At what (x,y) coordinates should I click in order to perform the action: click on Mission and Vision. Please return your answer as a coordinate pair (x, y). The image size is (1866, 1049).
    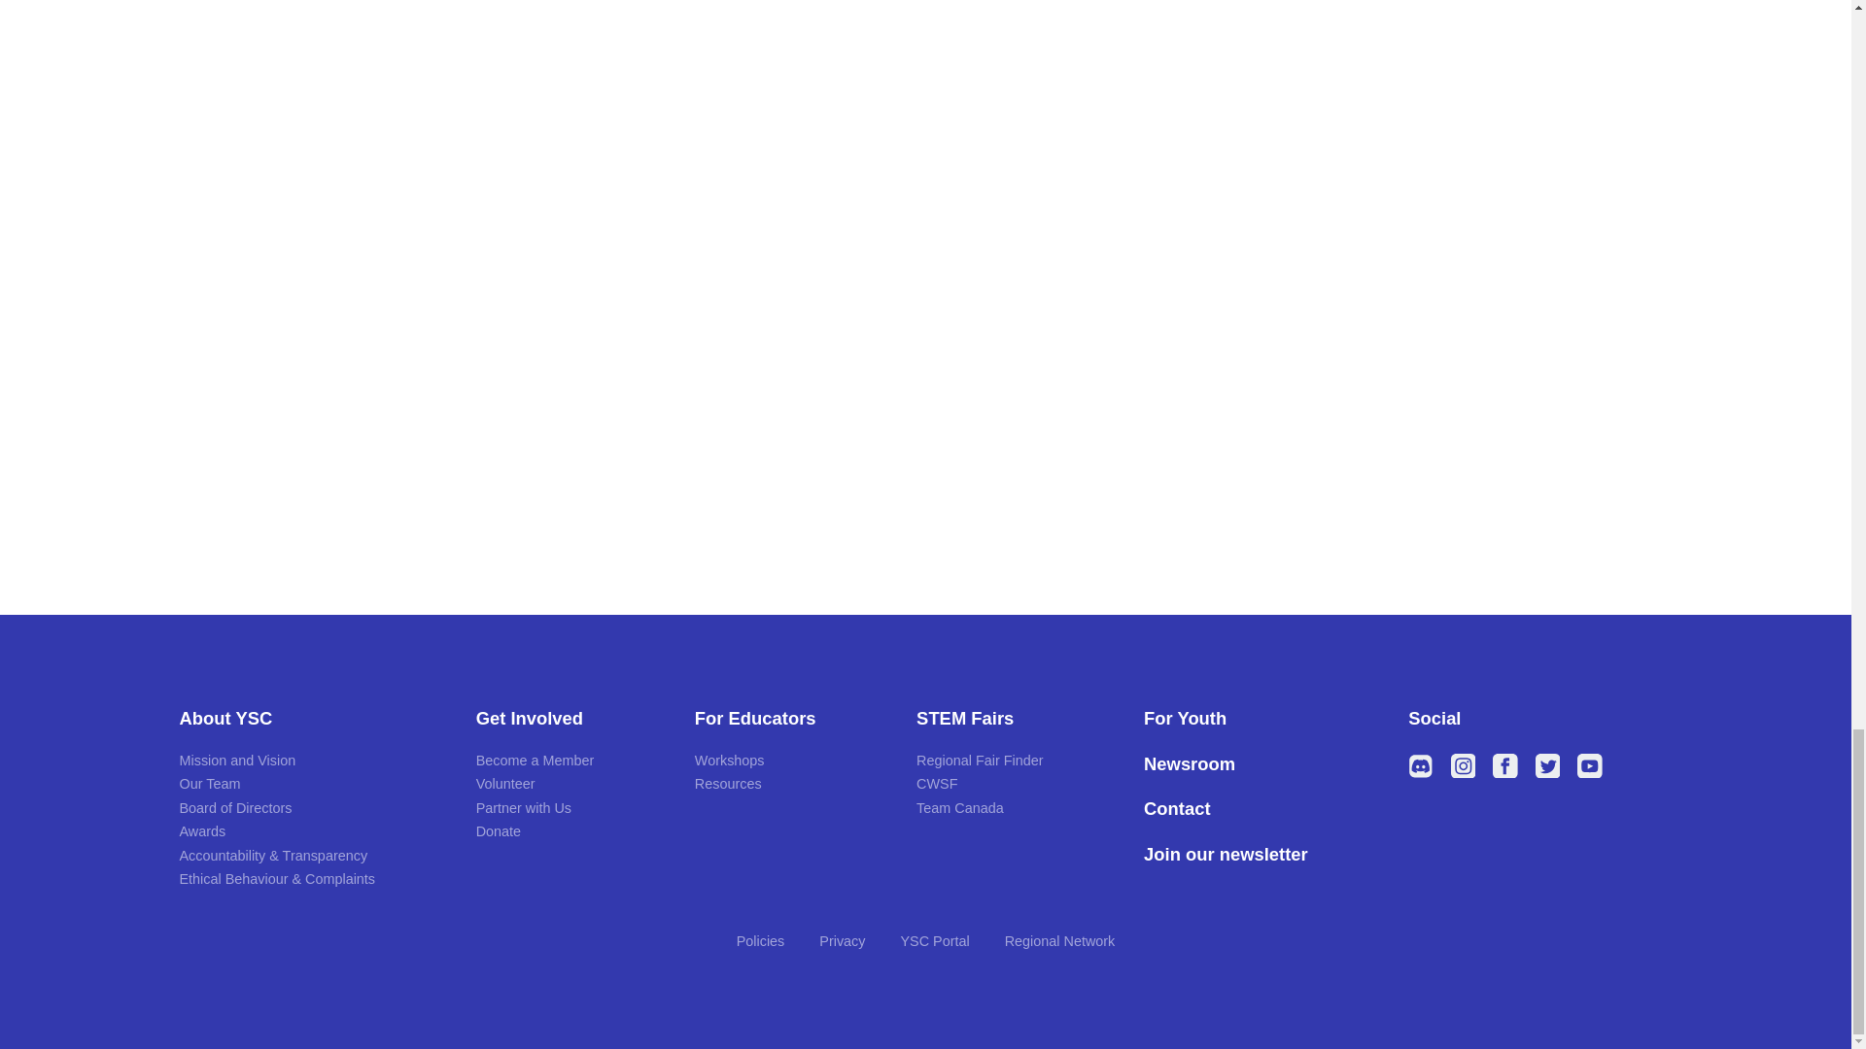
    Looking at the image, I should click on (237, 760).